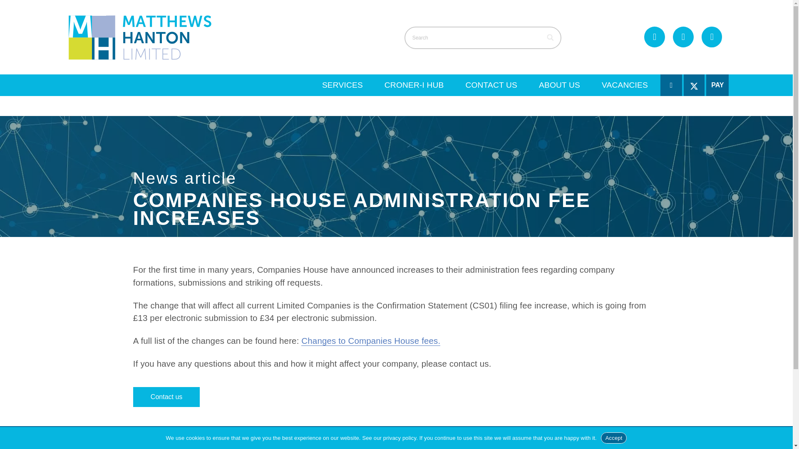 This screenshot has width=799, height=449. What do you see at coordinates (166, 397) in the screenshot?
I see `Contact us` at bounding box center [166, 397].